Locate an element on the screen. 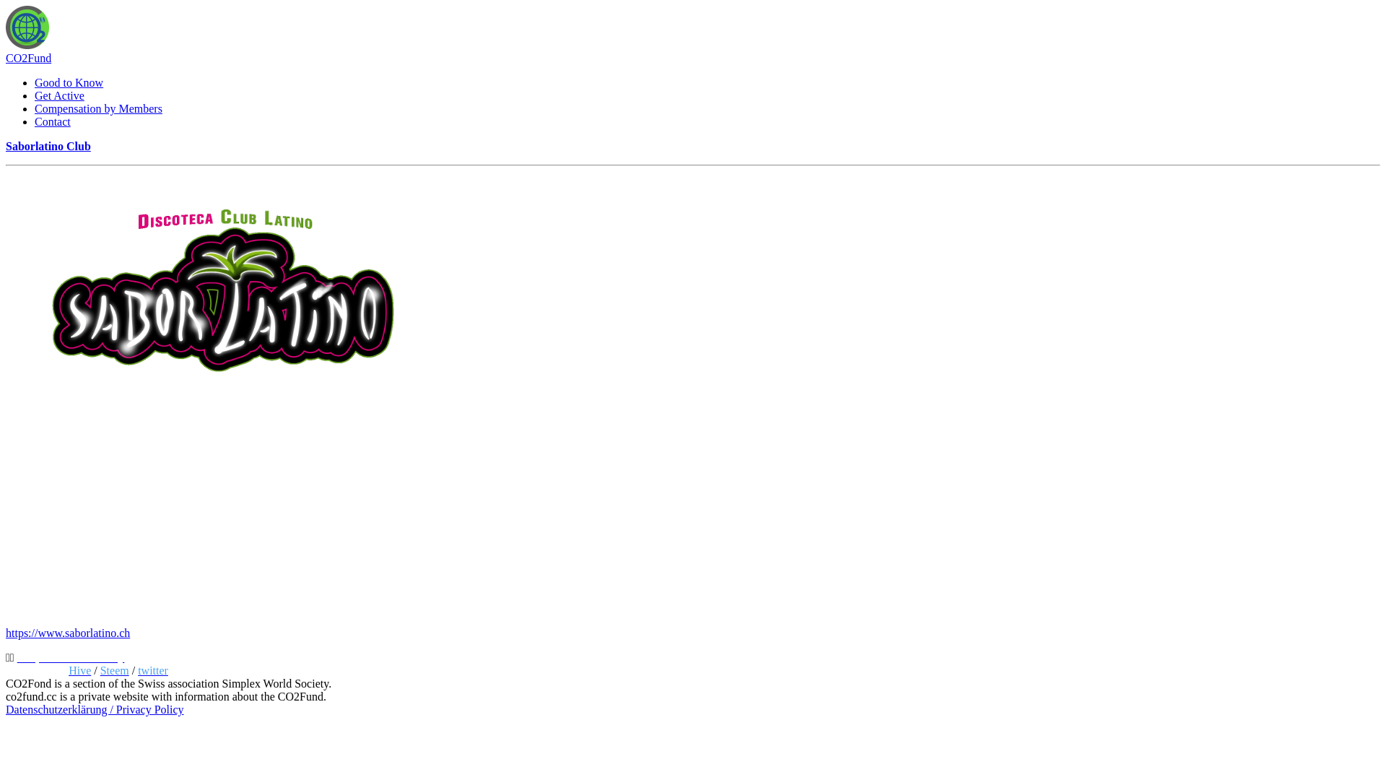  Steem is located at coordinates (115, 670).